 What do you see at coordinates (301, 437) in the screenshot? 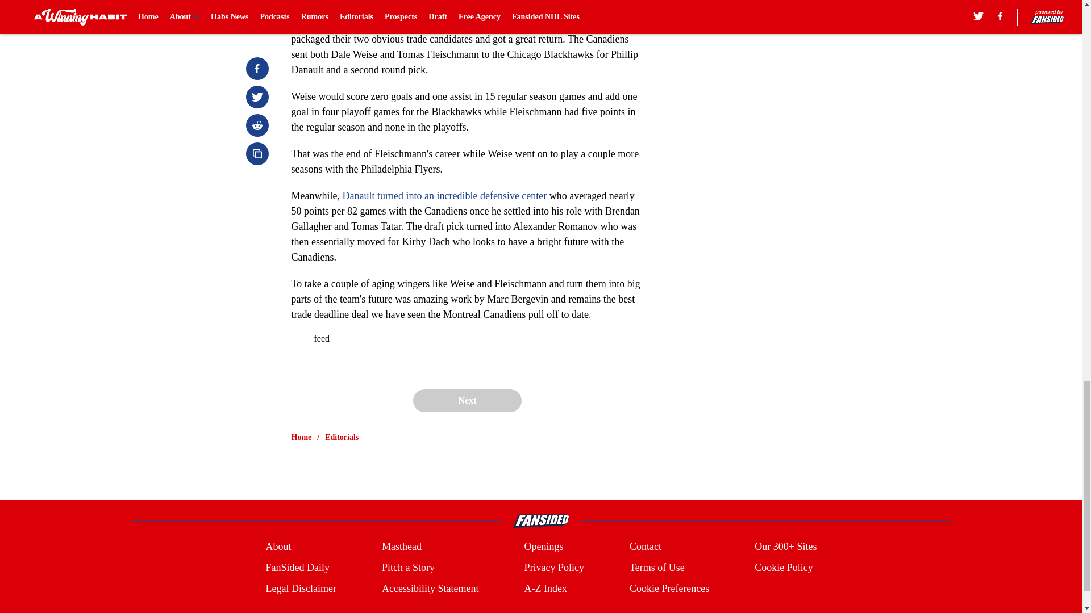
I see `Home` at bounding box center [301, 437].